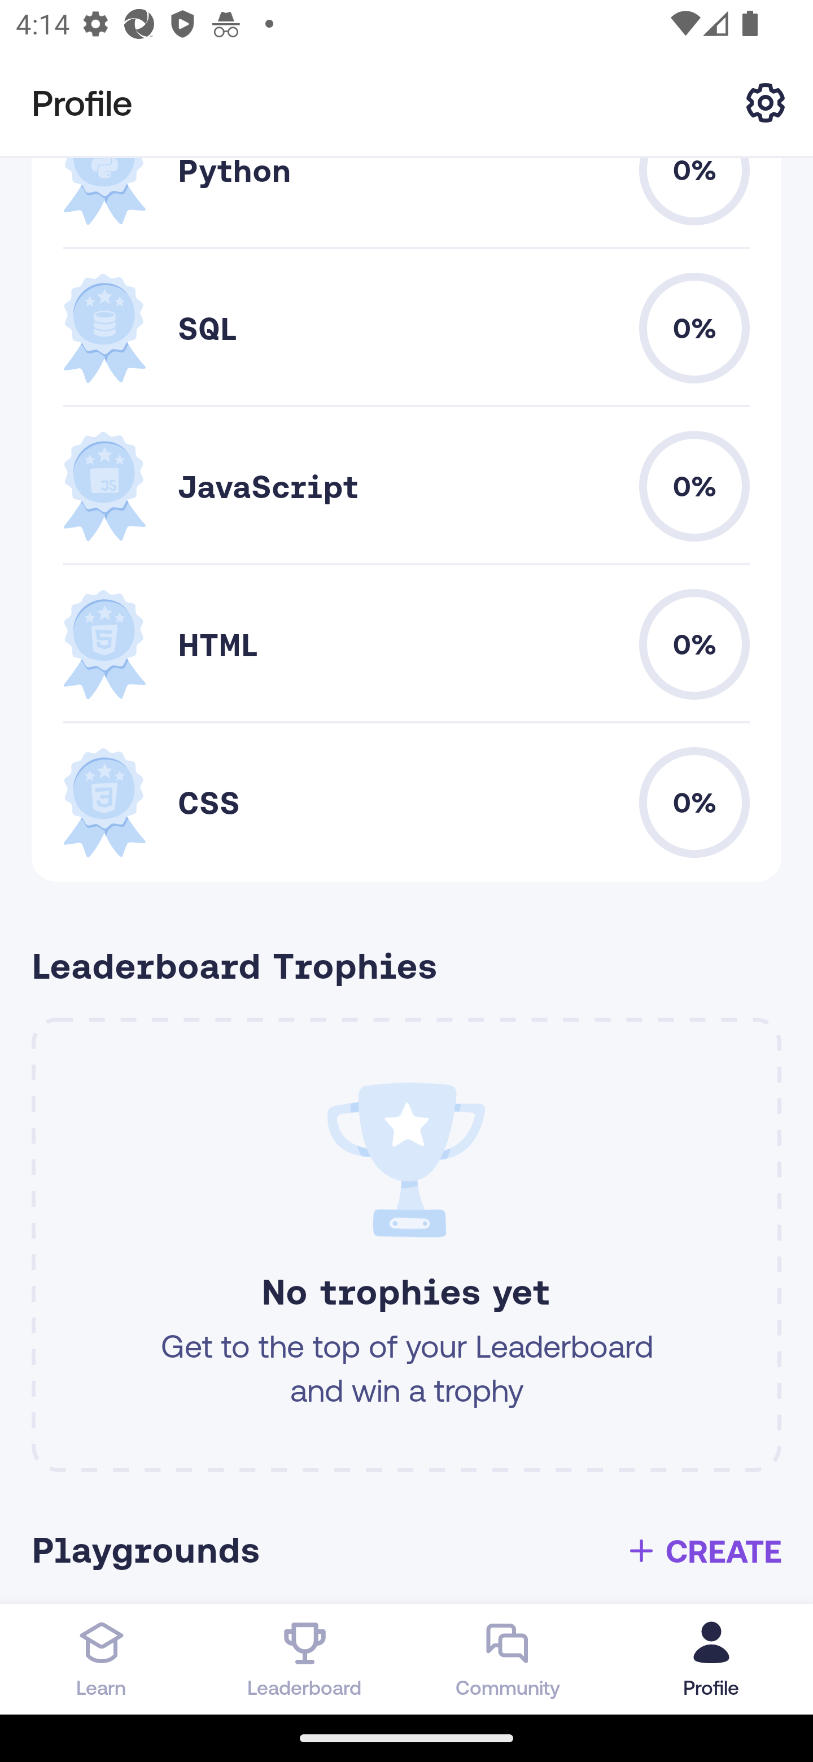  I want to click on Playgrounds CREATE, so click(414, 1550).